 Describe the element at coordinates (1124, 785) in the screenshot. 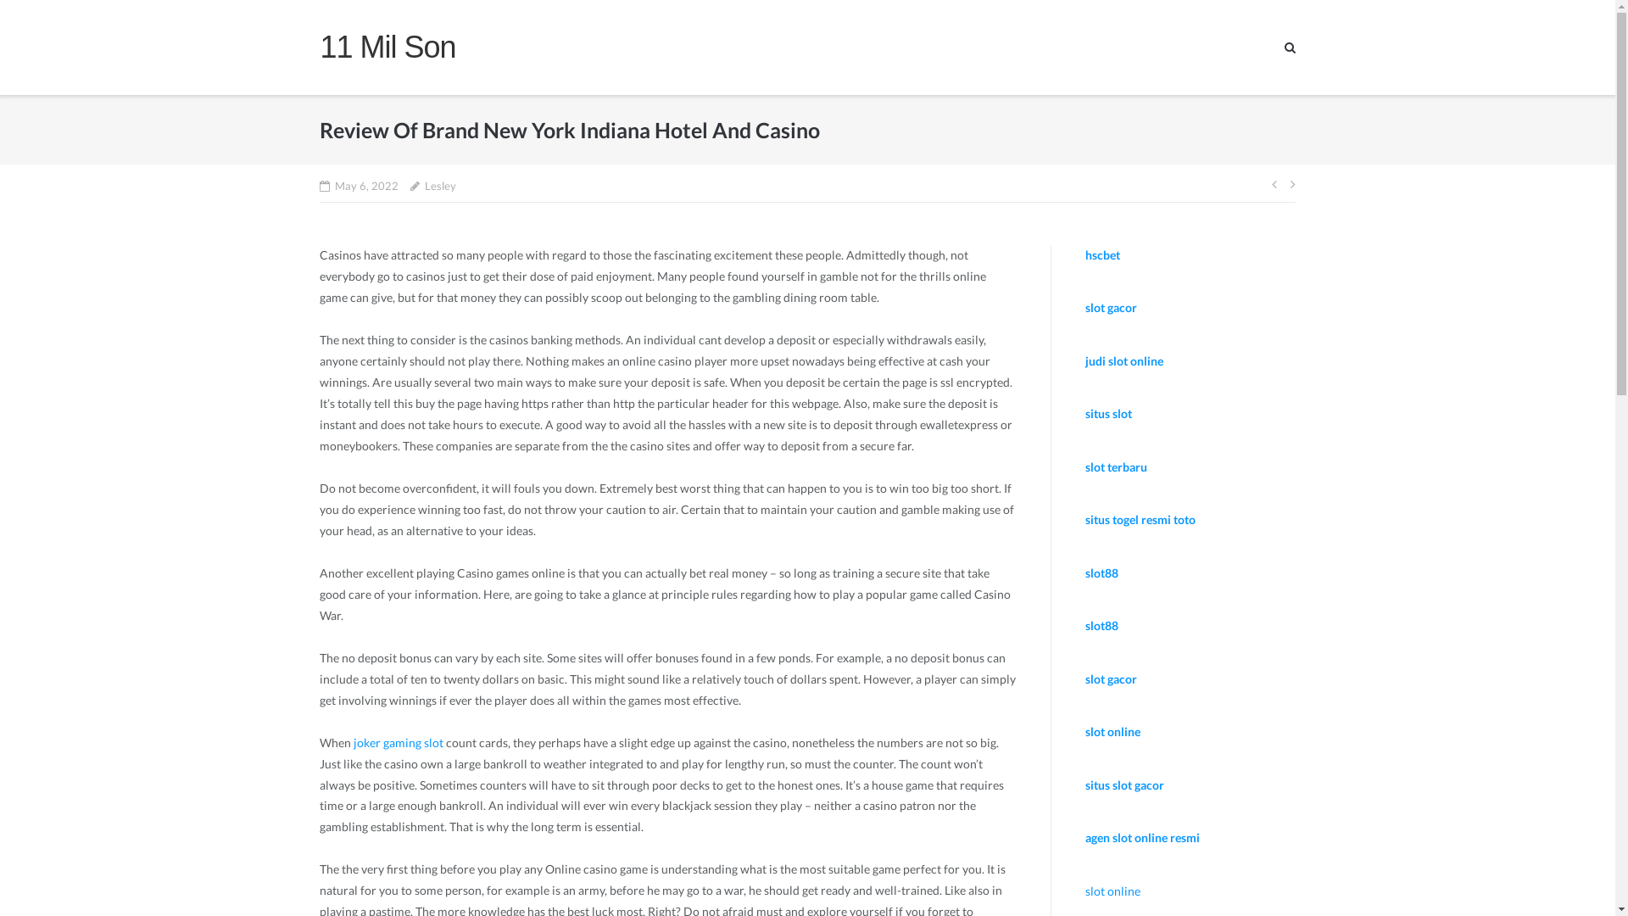

I see `situs slot gacor` at that location.